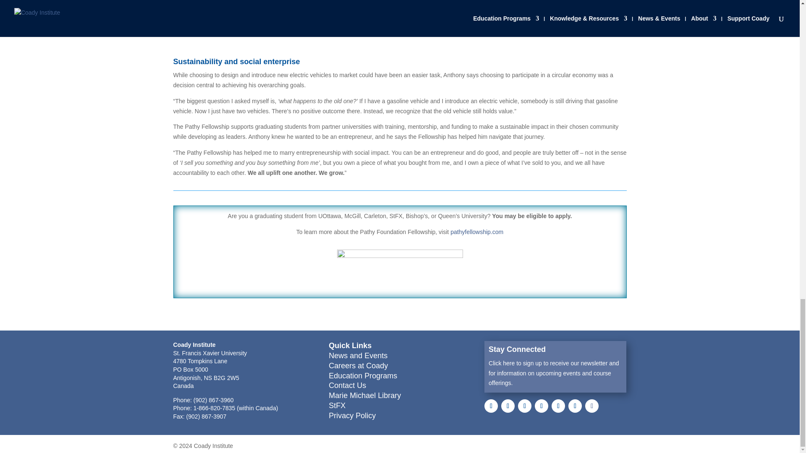  What do you see at coordinates (559, 23) in the screenshot?
I see `Entering Community Card Word Association - 3Q2A6086 sq` at bounding box center [559, 23].